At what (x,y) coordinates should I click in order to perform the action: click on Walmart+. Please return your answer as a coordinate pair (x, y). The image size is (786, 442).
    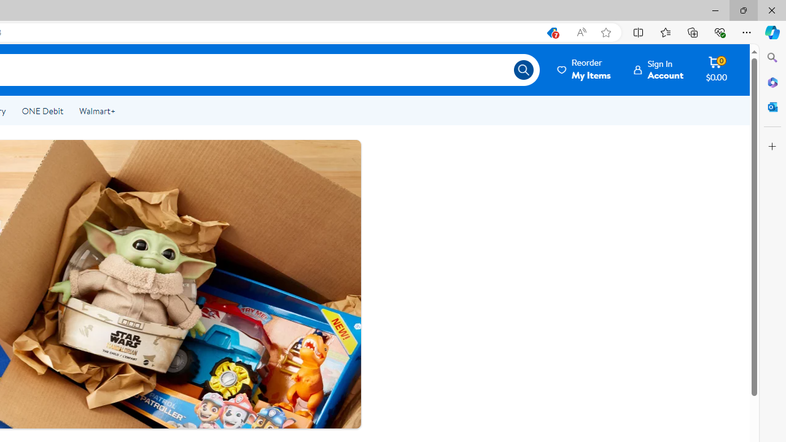
    Looking at the image, I should click on (97, 110).